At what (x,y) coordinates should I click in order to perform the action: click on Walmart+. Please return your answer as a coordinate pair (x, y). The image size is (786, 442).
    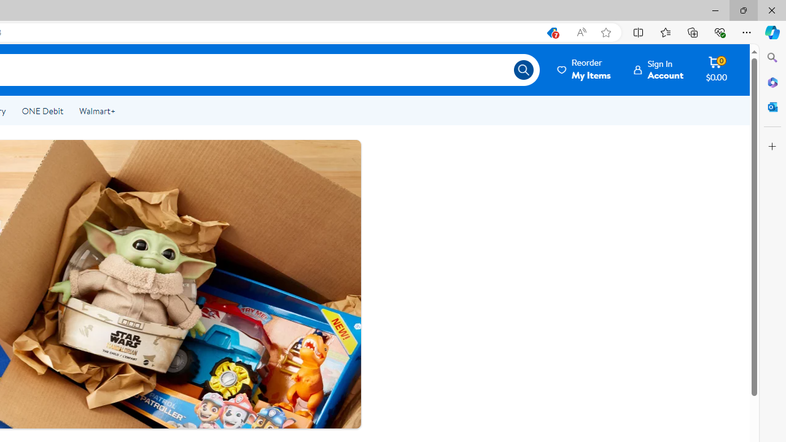
    Looking at the image, I should click on (97, 110).